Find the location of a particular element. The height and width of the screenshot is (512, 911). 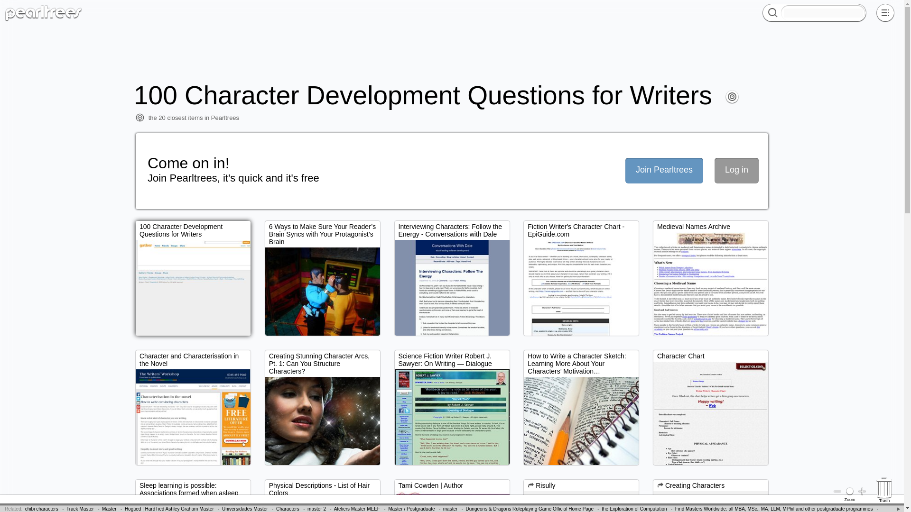

the Exploration of Computation is located at coordinates (634, 509).